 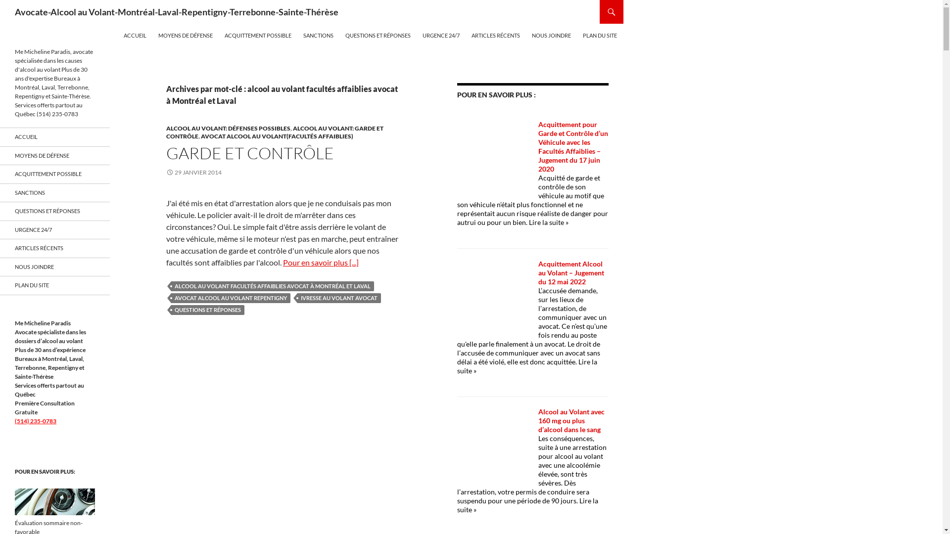 I want to click on ACQUITTEMENT POSSIBLE, so click(x=55, y=174).